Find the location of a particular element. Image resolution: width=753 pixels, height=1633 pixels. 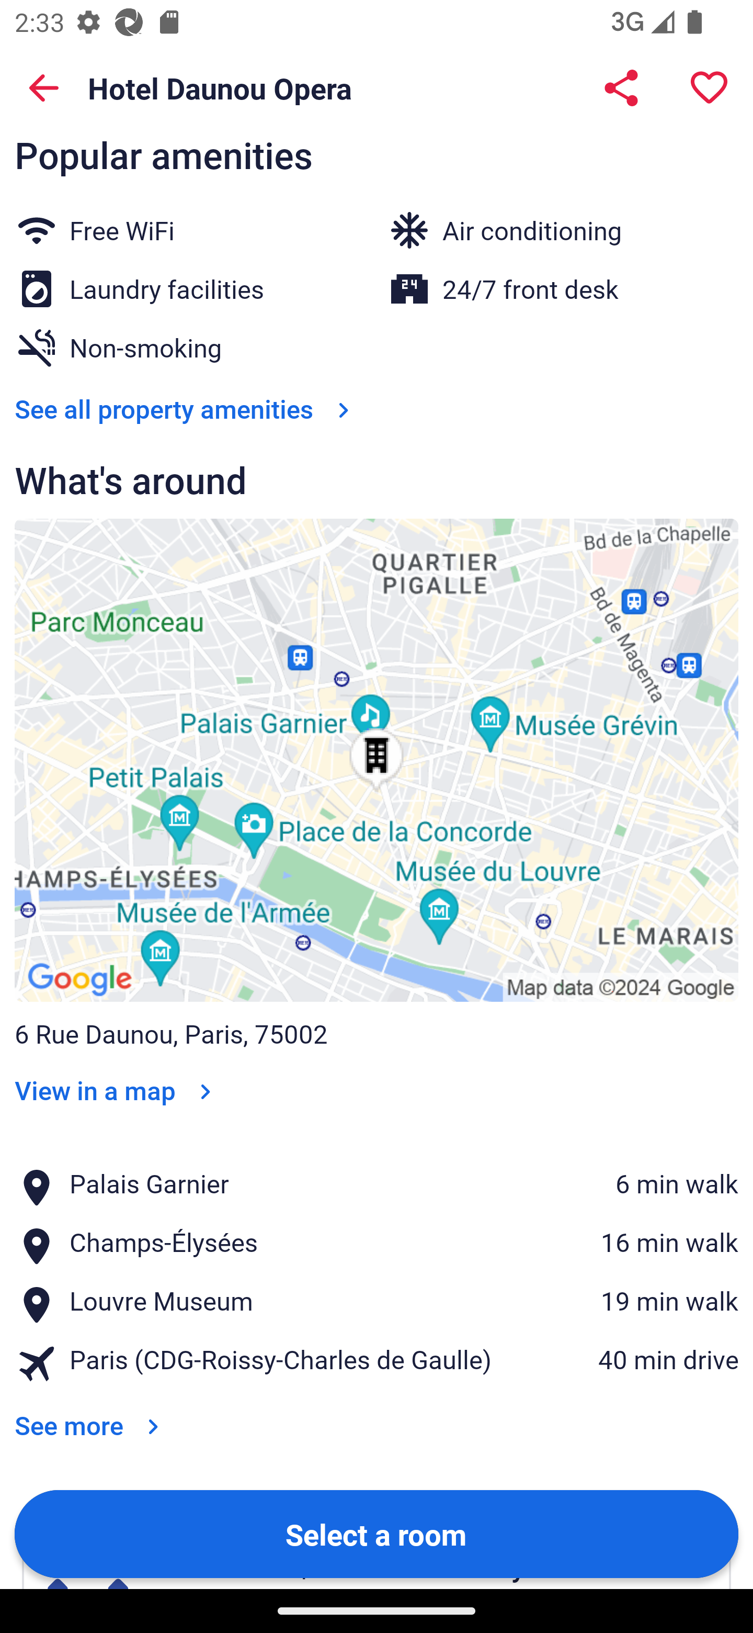

Back is located at coordinates (44, 88).